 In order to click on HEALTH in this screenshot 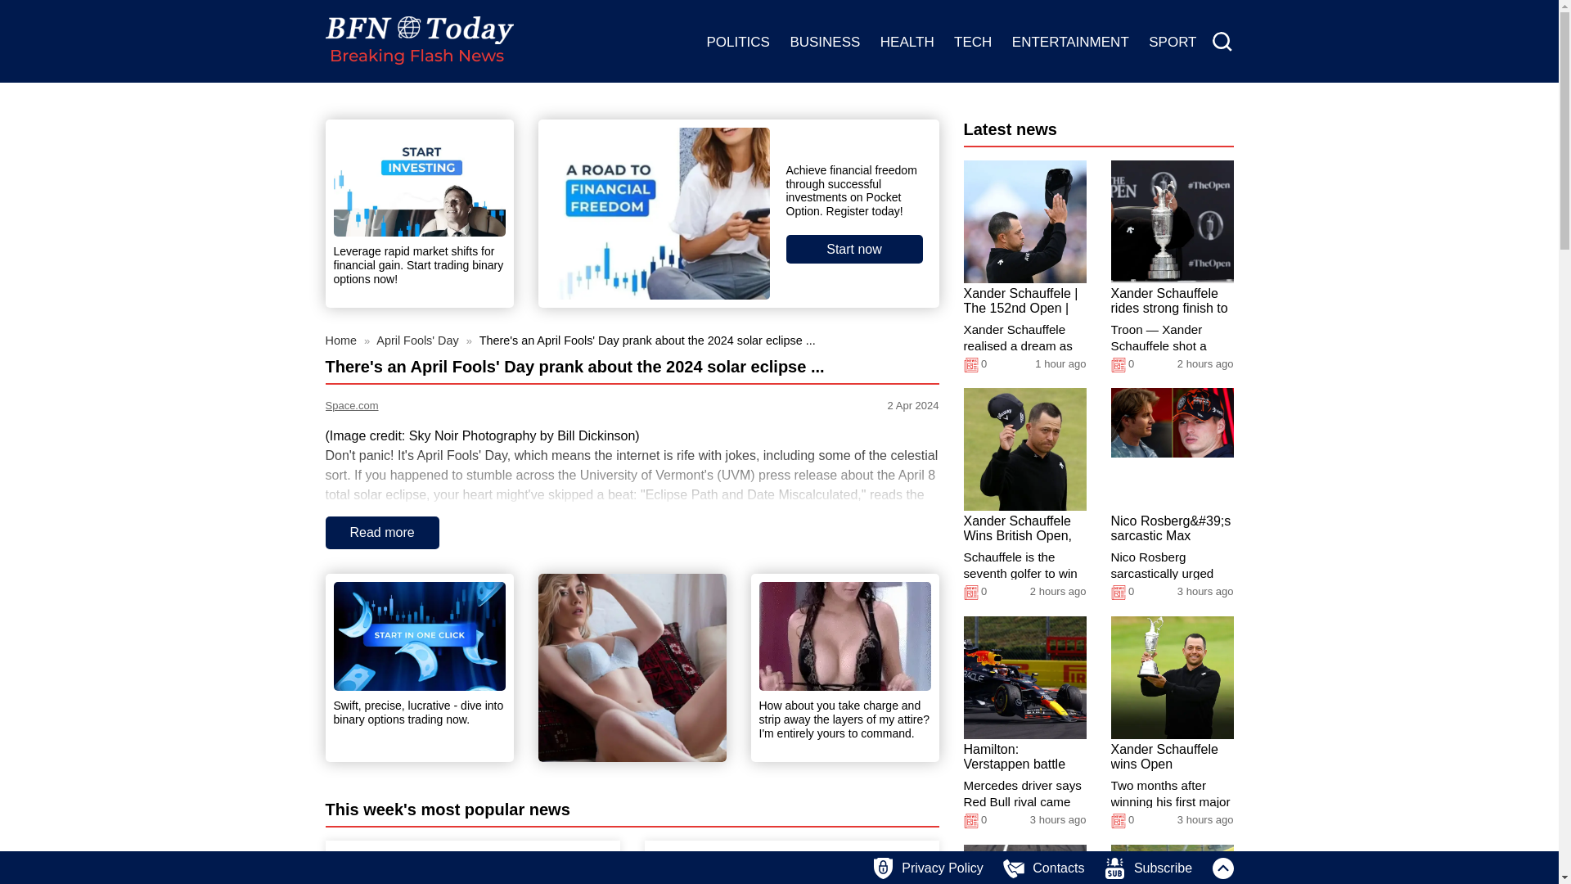, I will do `click(907, 43)`.